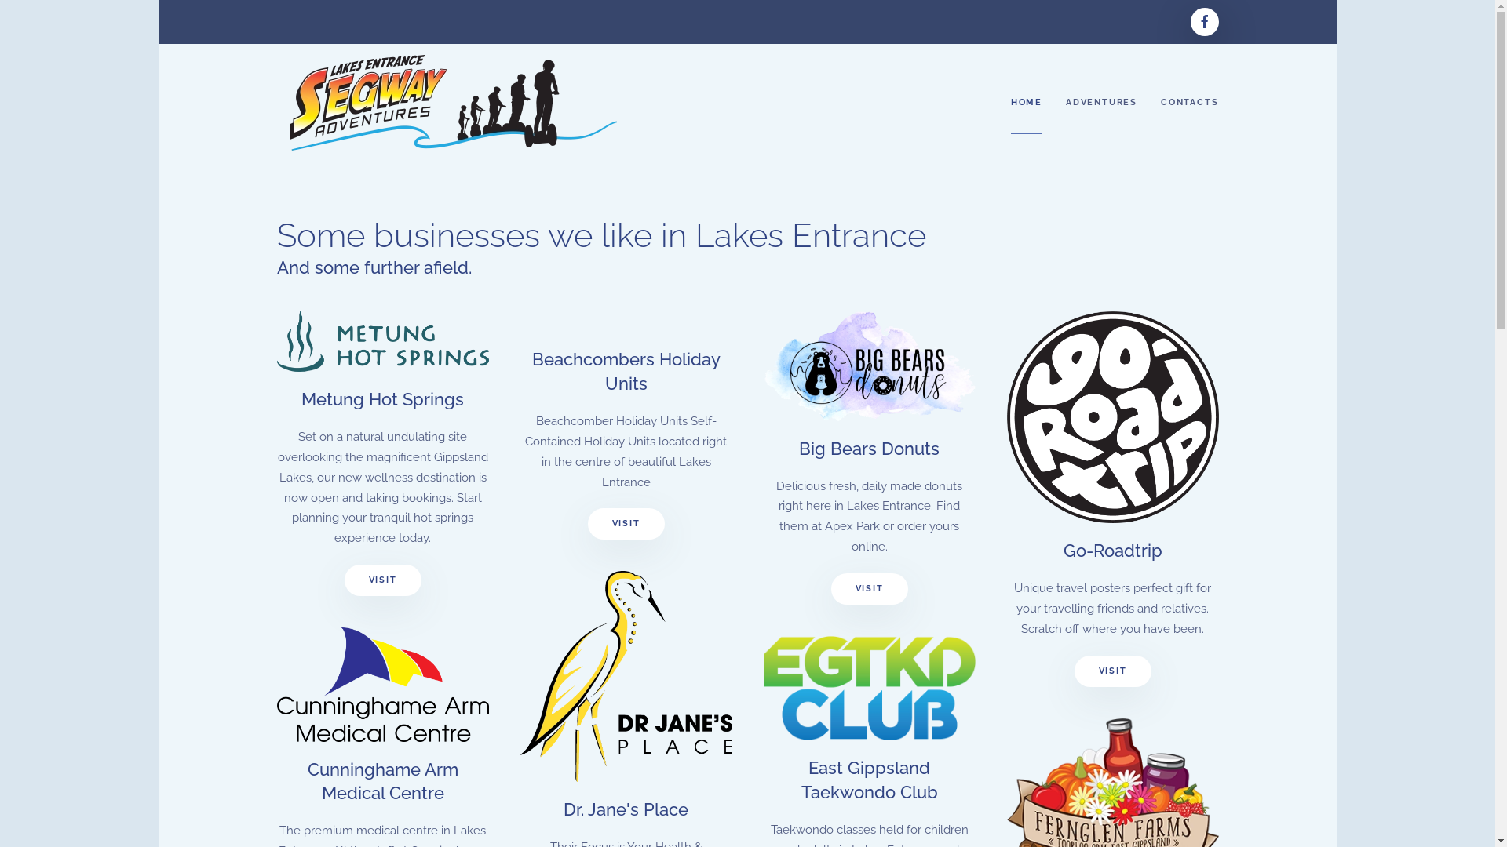 This screenshot has width=1507, height=847. What do you see at coordinates (1102, 103) in the screenshot?
I see `ADVENTURES` at bounding box center [1102, 103].